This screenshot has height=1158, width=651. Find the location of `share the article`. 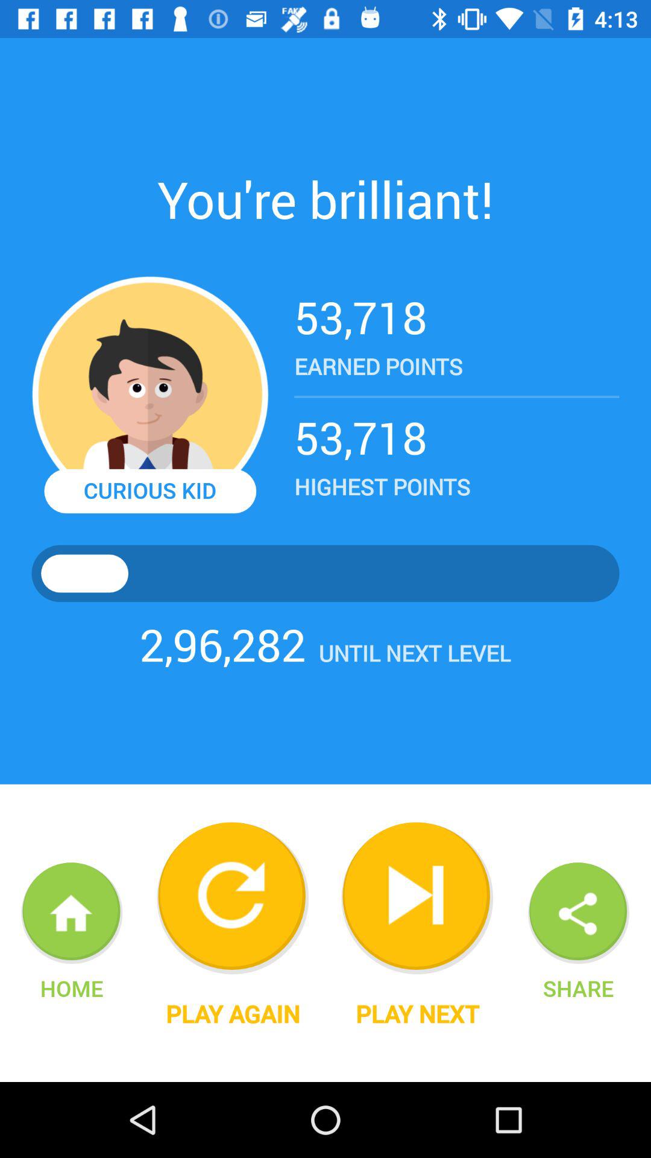

share the article is located at coordinates (579, 913).